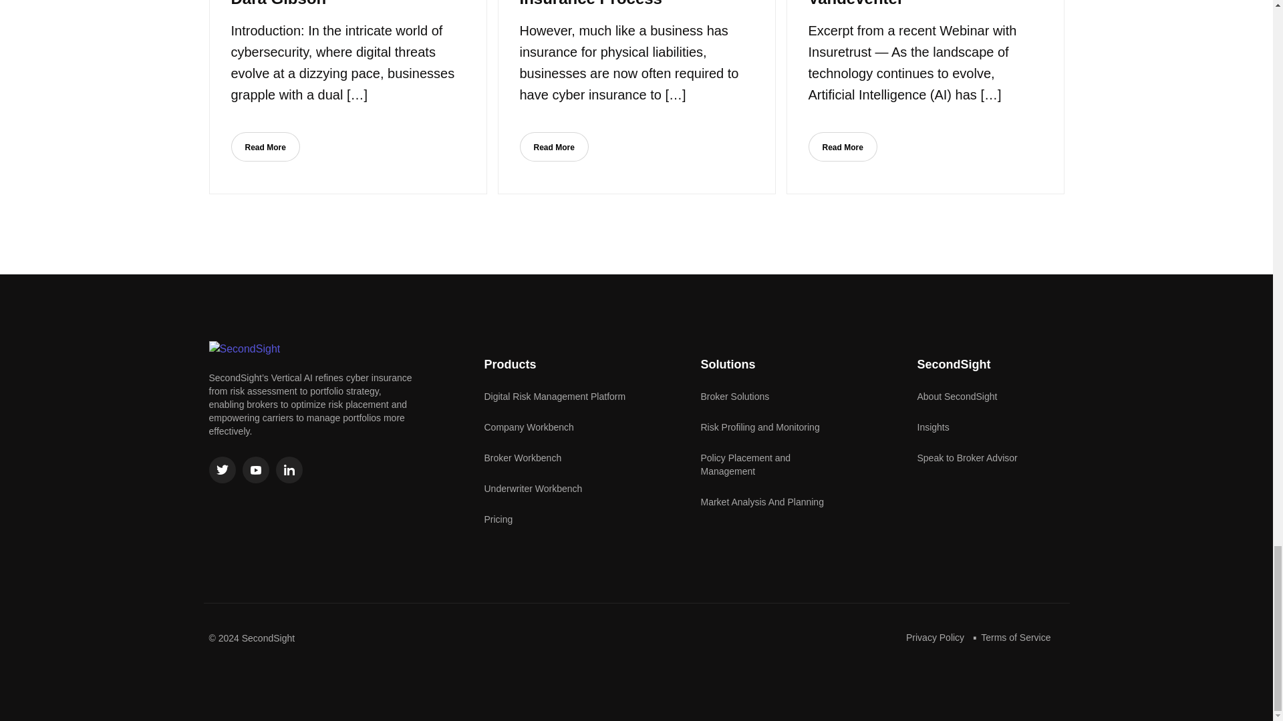 Image resolution: width=1283 pixels, height=721 pixels. I want to click on Read More, so click(554, 146).